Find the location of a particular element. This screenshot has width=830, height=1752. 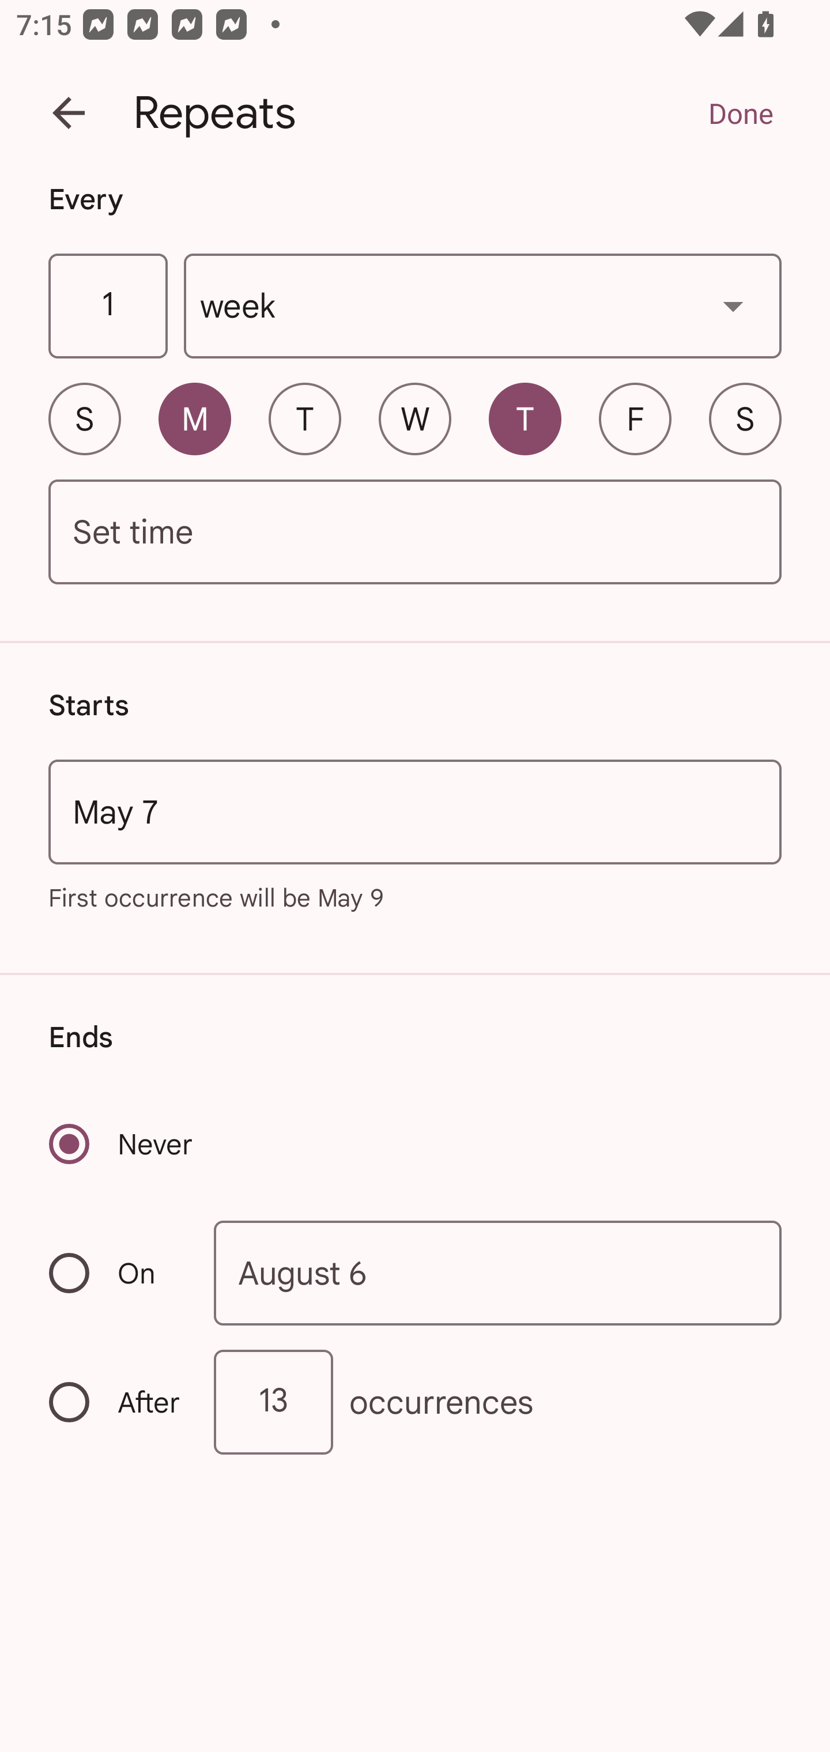

week is located at coordinates (483, 307).